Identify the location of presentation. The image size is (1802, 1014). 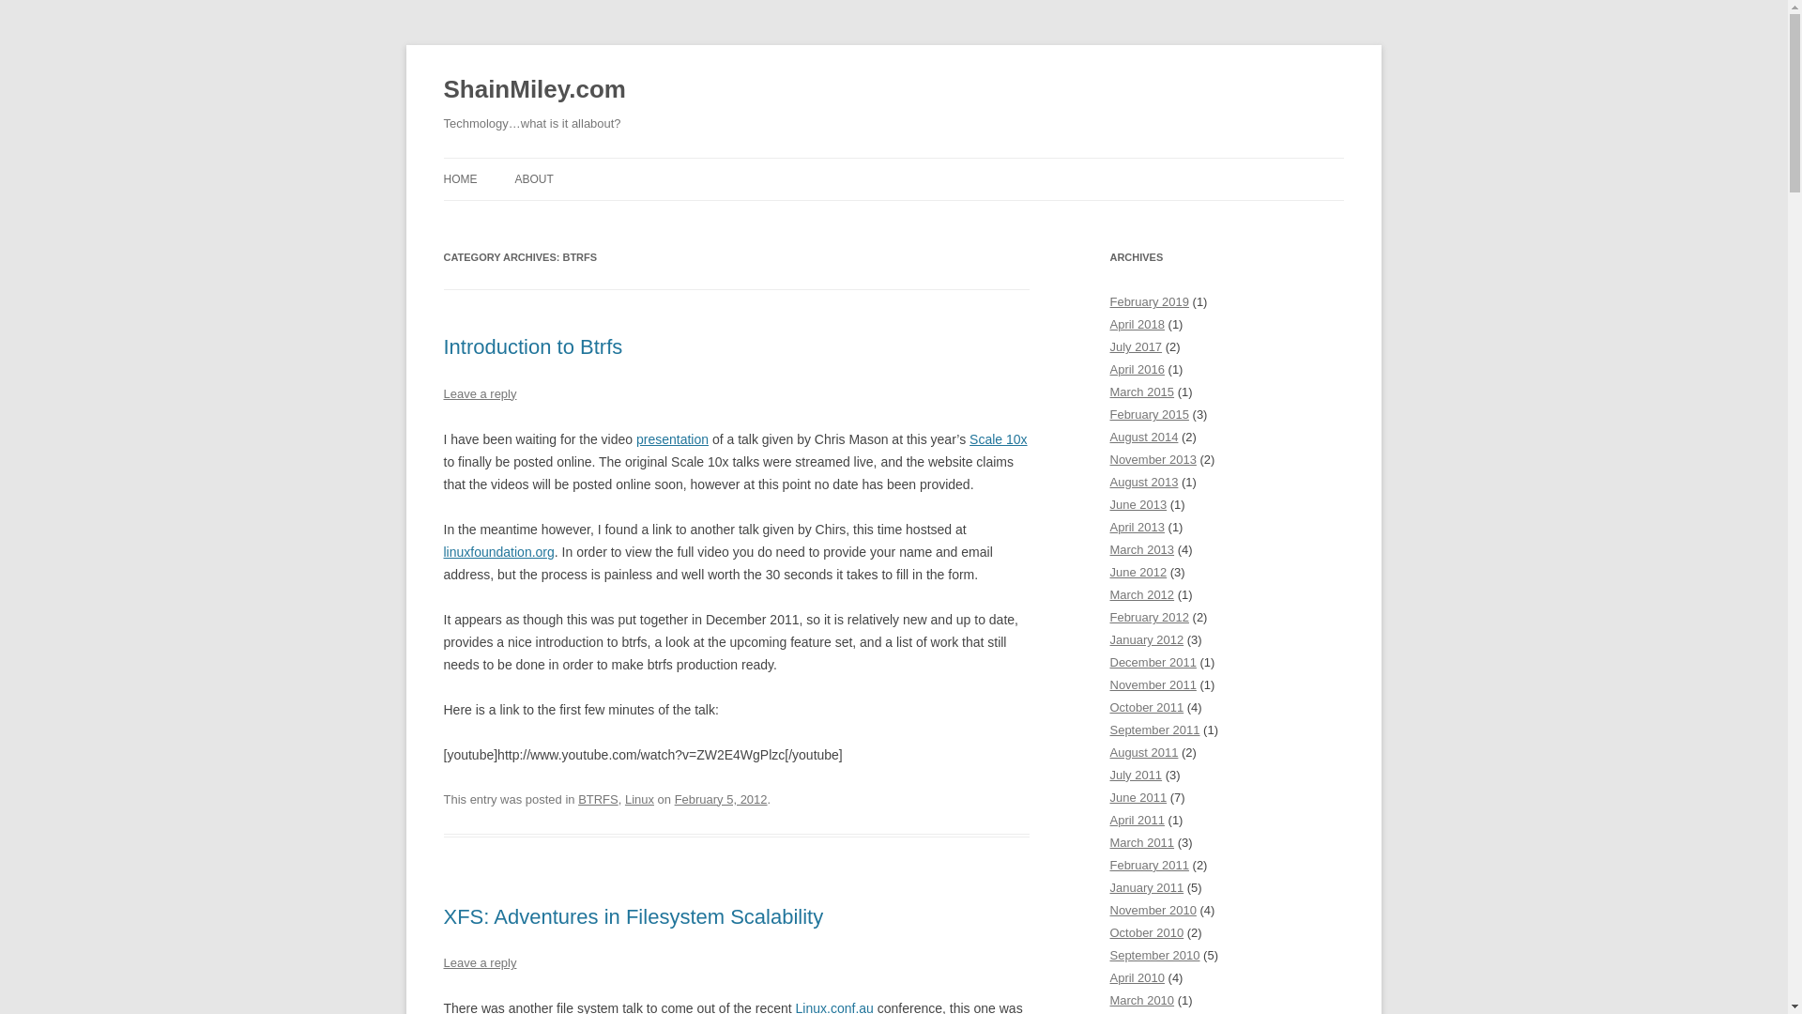
(672, 439).